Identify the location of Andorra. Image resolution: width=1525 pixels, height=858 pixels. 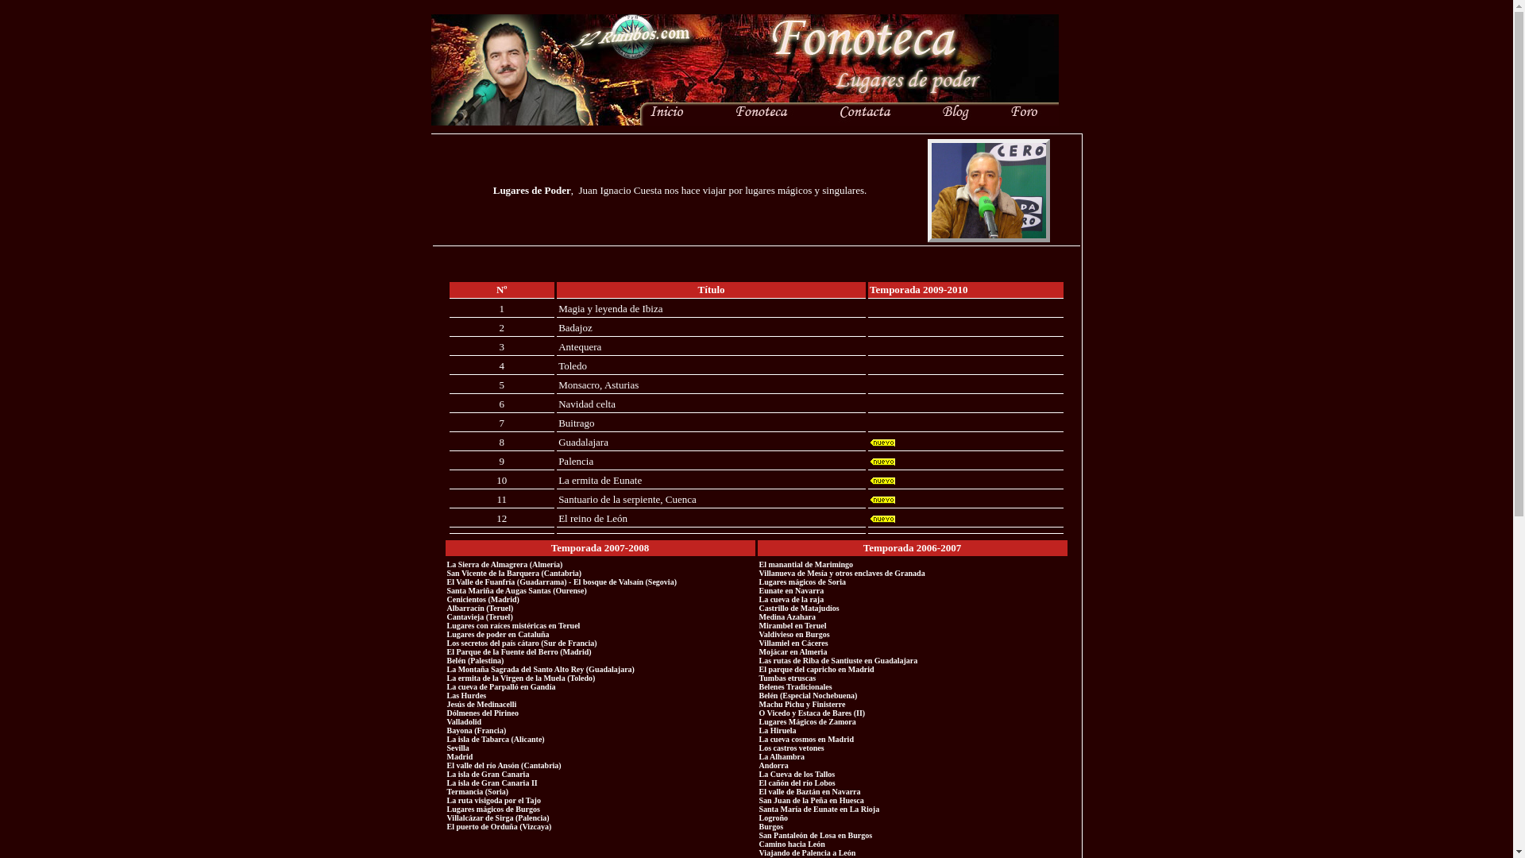
(774, 766).